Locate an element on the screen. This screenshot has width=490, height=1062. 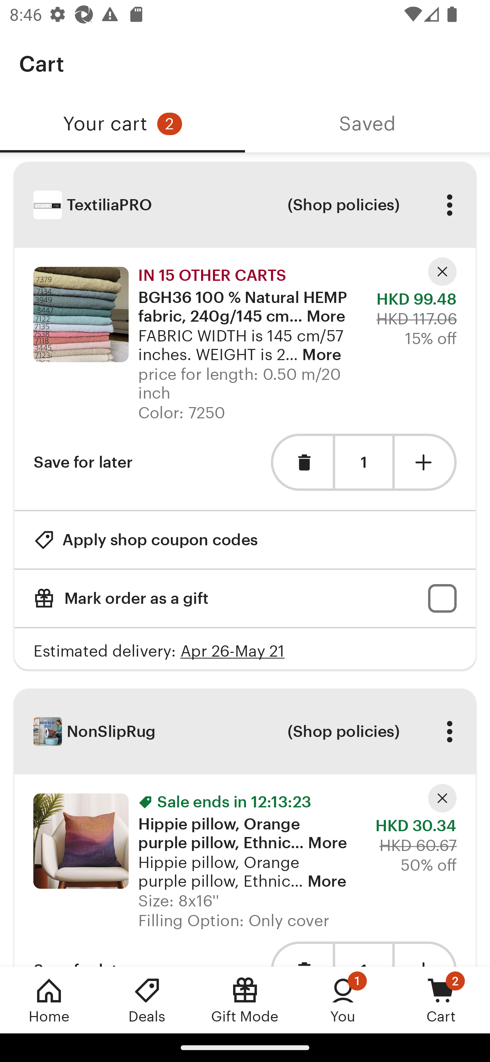
Gift Mode is located at coordinates (245, 1000).